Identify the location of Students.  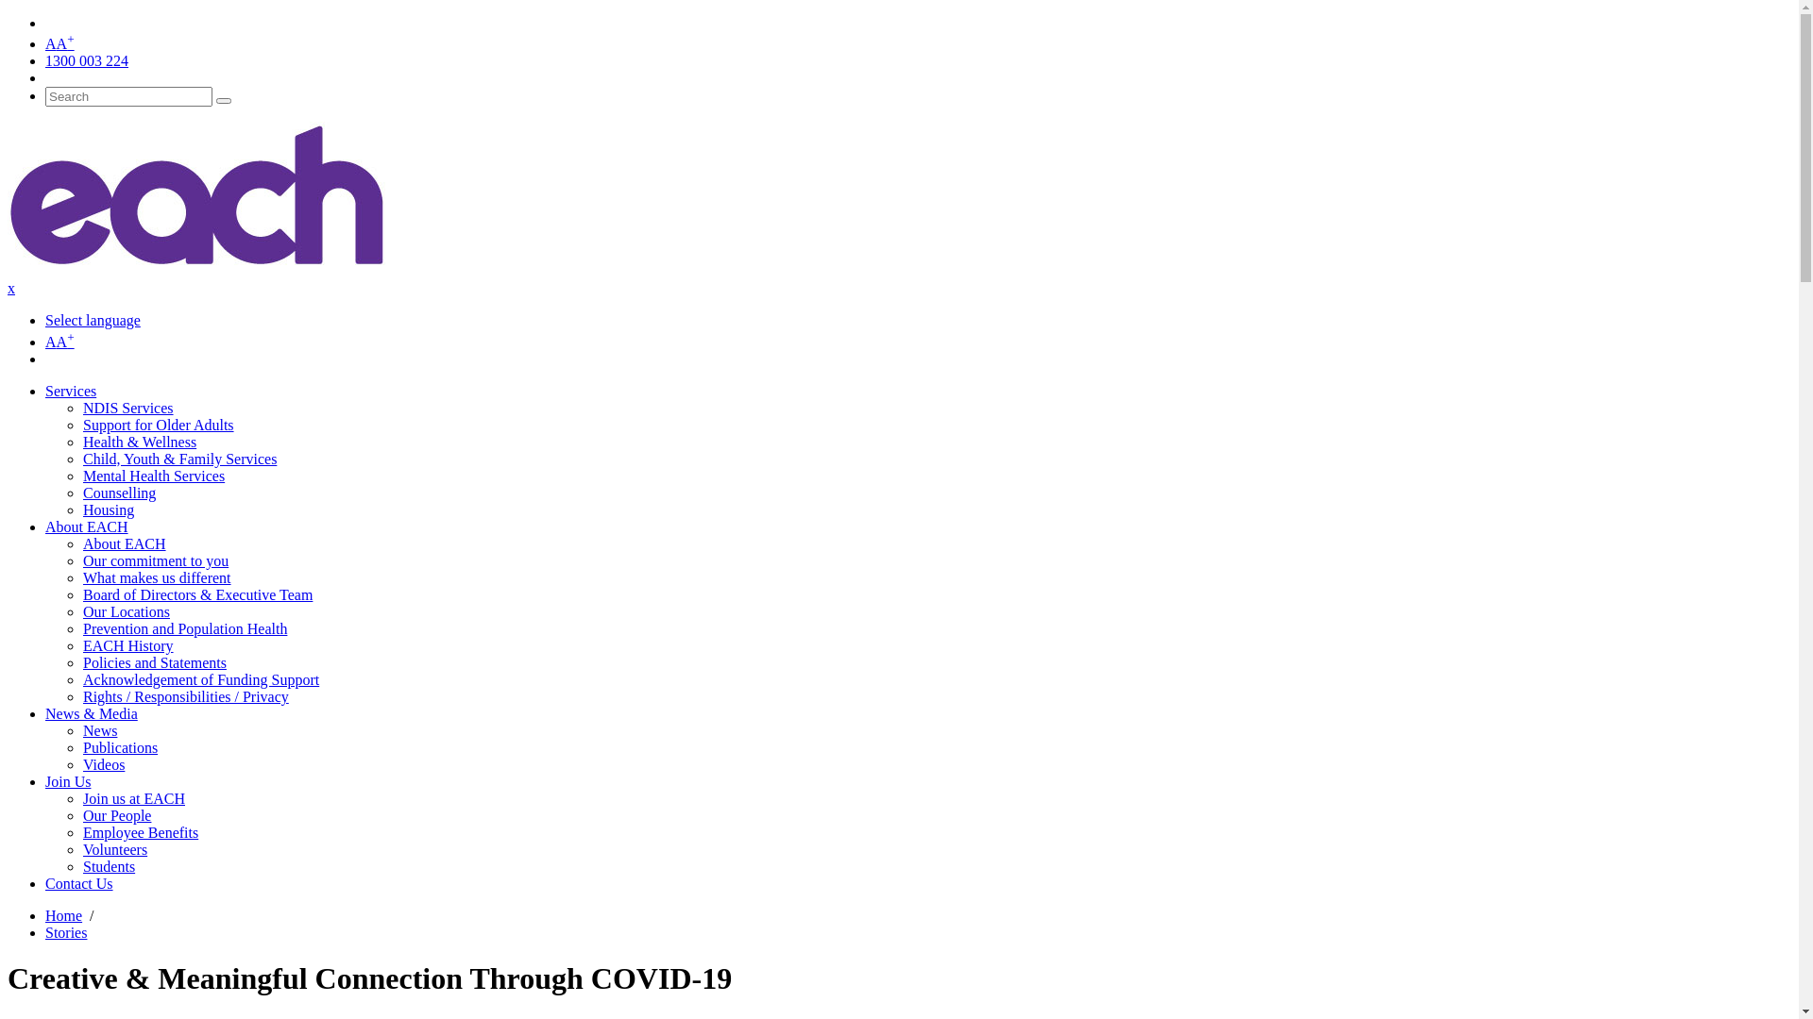
(110, 866).